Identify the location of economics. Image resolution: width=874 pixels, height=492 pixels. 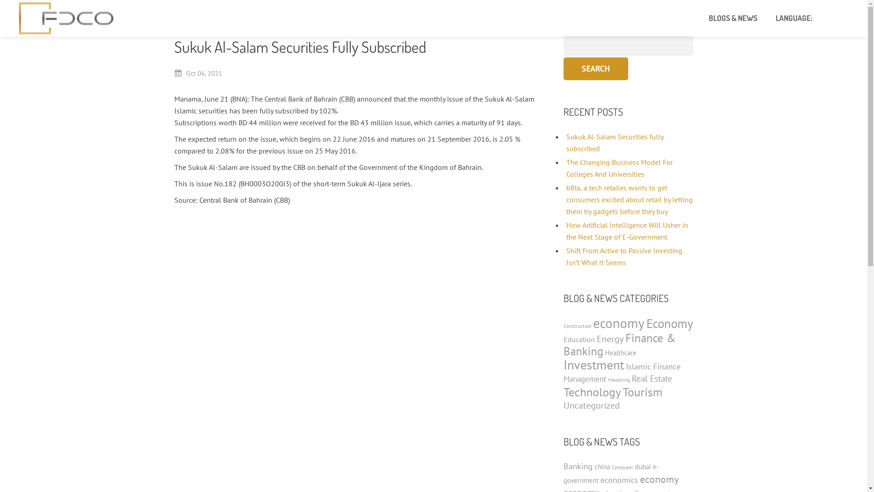
(619, 480).